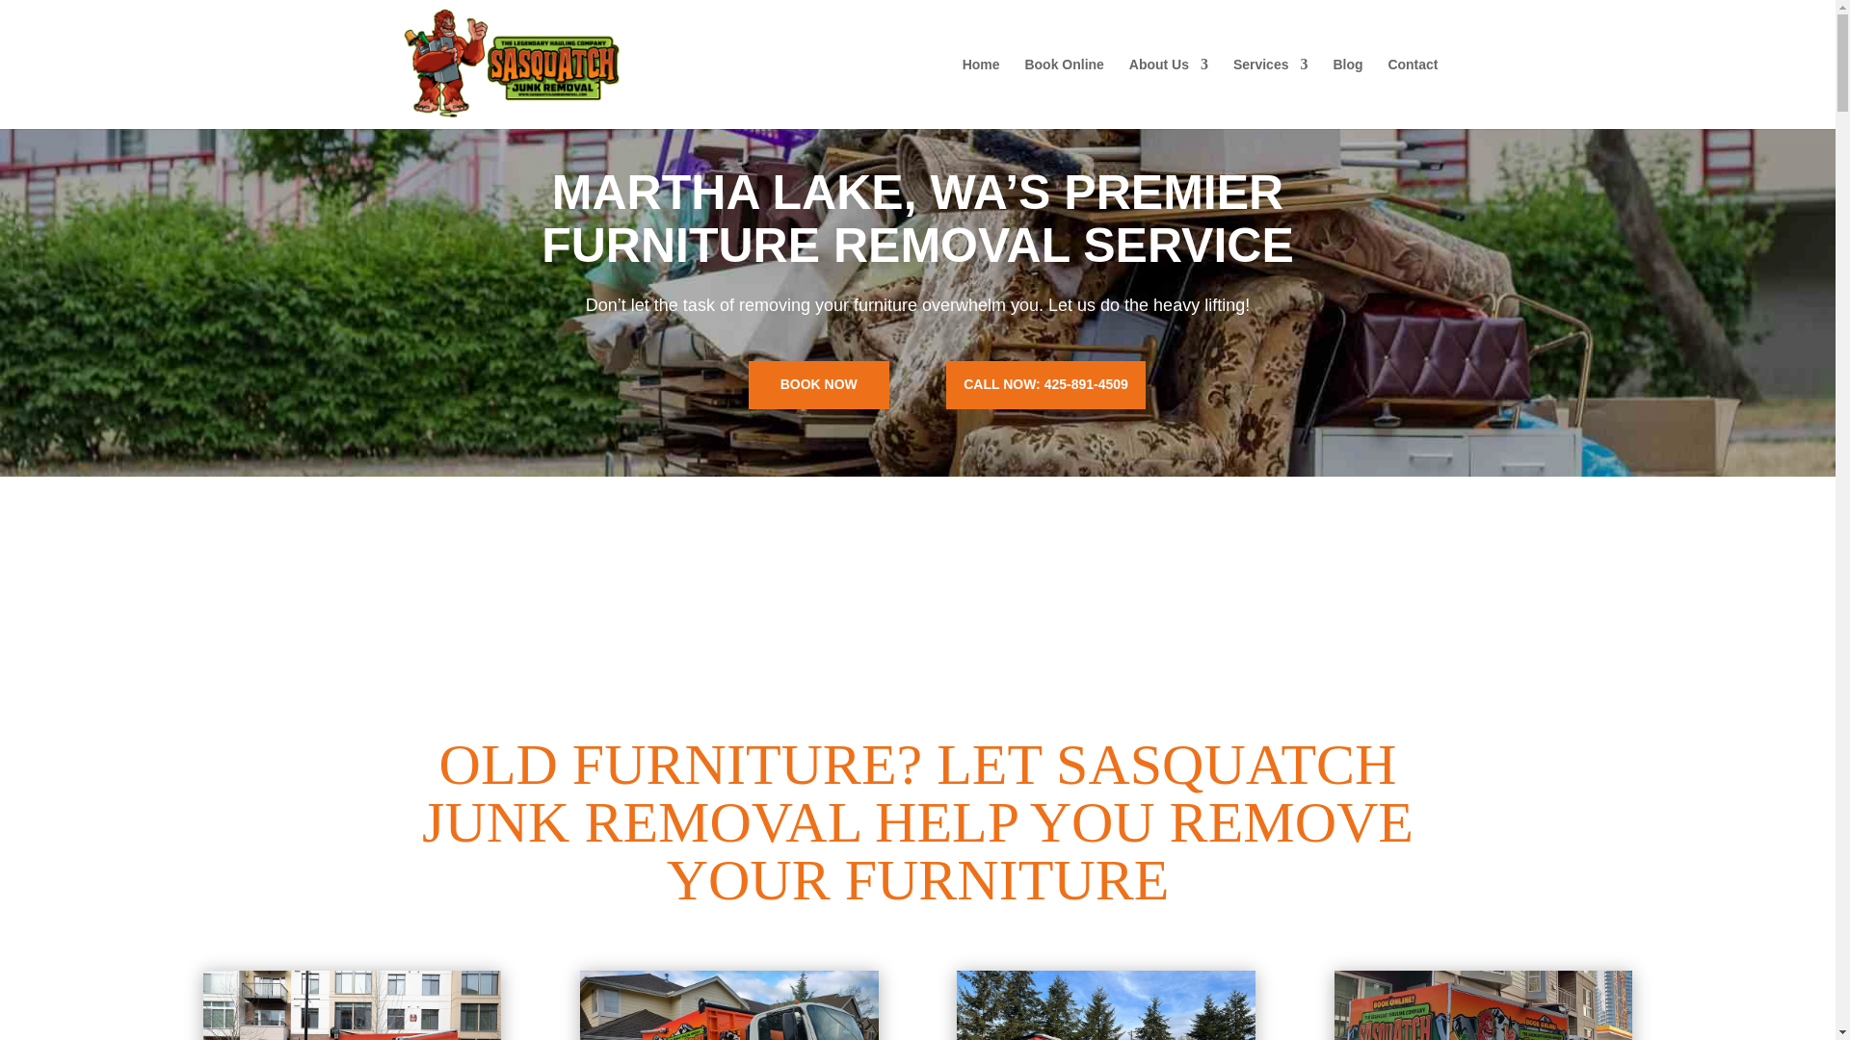 The width and height of the screenshot is (1850, 1040). Describe the element at coordinates (351, 1005) in the screenshot. I see `we recycle` at that location.